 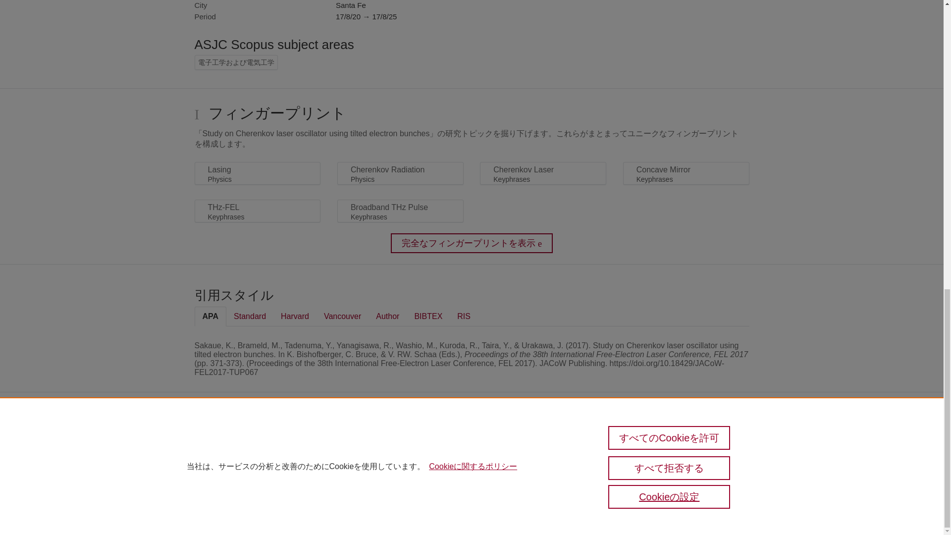 What do you see at coordinates (237, 442) in the screenshot?
I see `Scopus` at bounding box center [237, 442].